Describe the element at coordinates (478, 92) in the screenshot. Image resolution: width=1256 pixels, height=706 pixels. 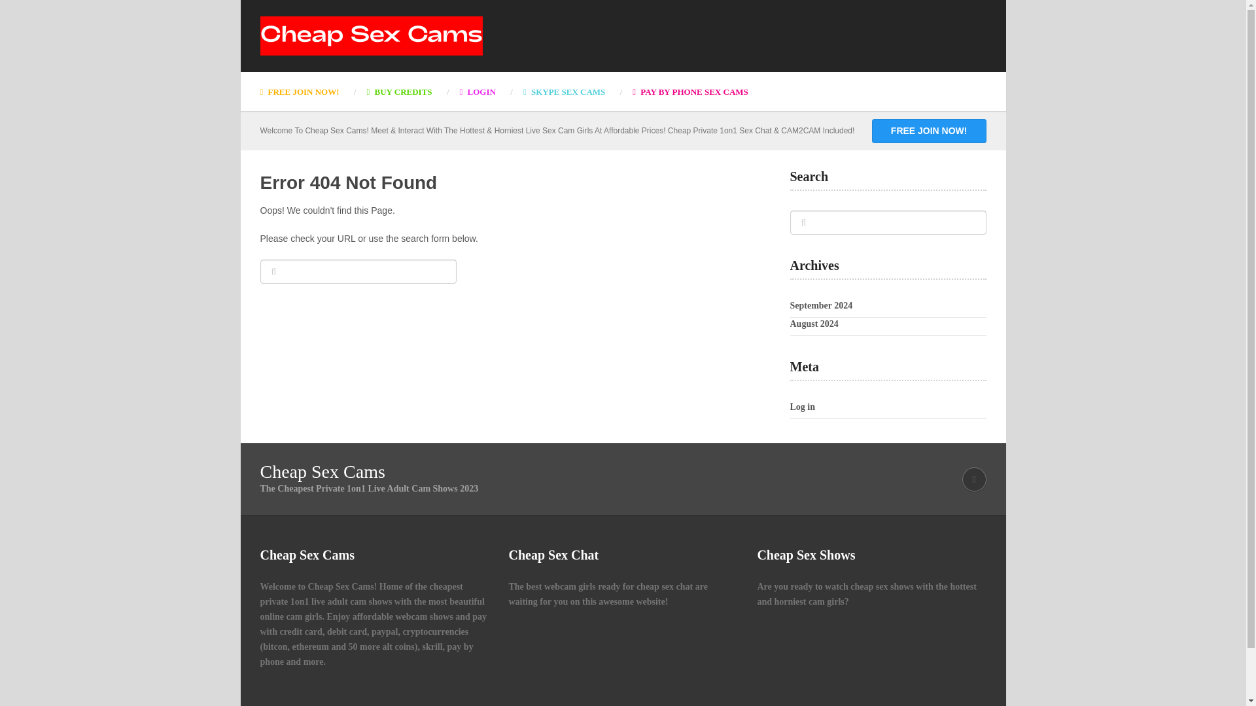
I see `LOGIN` at that location.